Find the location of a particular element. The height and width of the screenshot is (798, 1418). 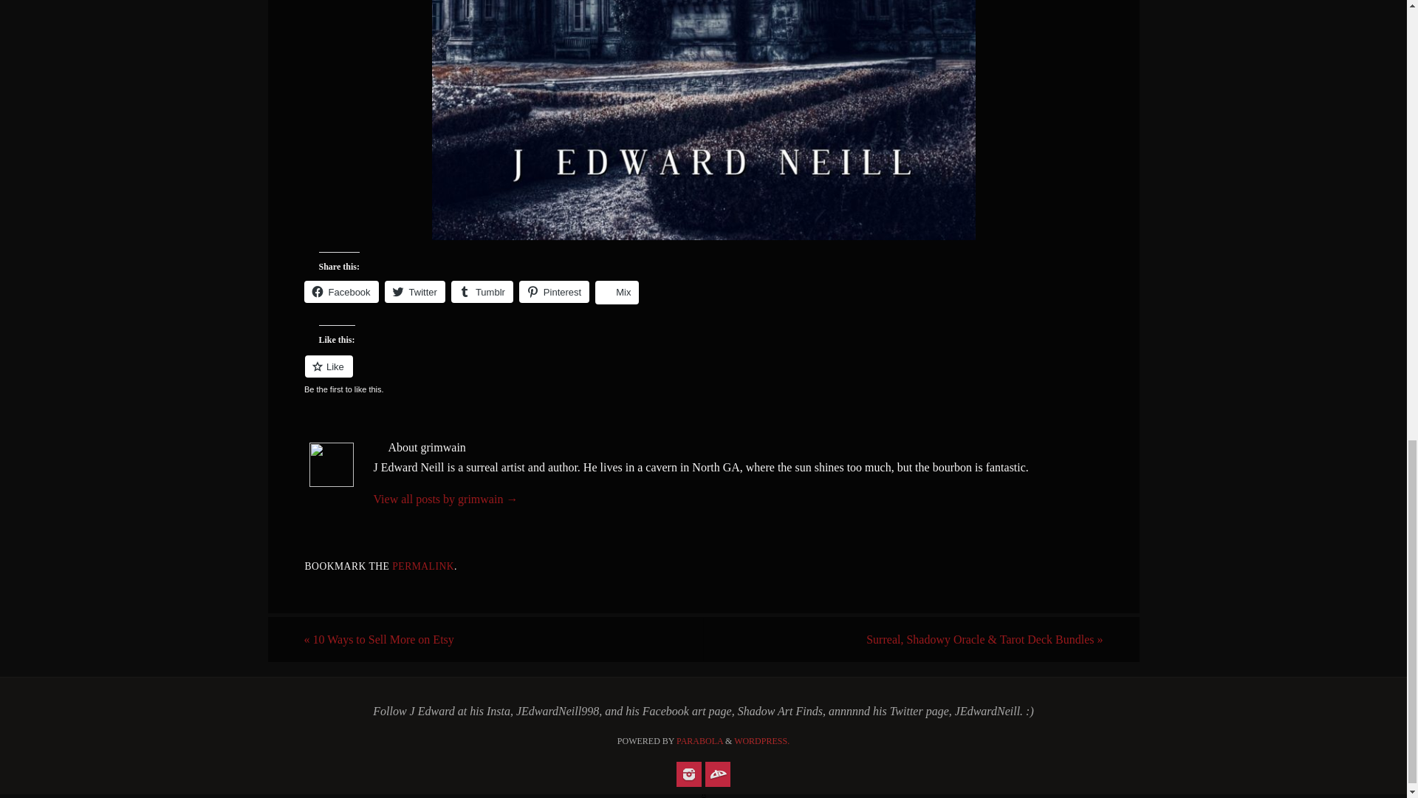

Semantic Personal Publishing Platform is located at coordinates (762, 740).